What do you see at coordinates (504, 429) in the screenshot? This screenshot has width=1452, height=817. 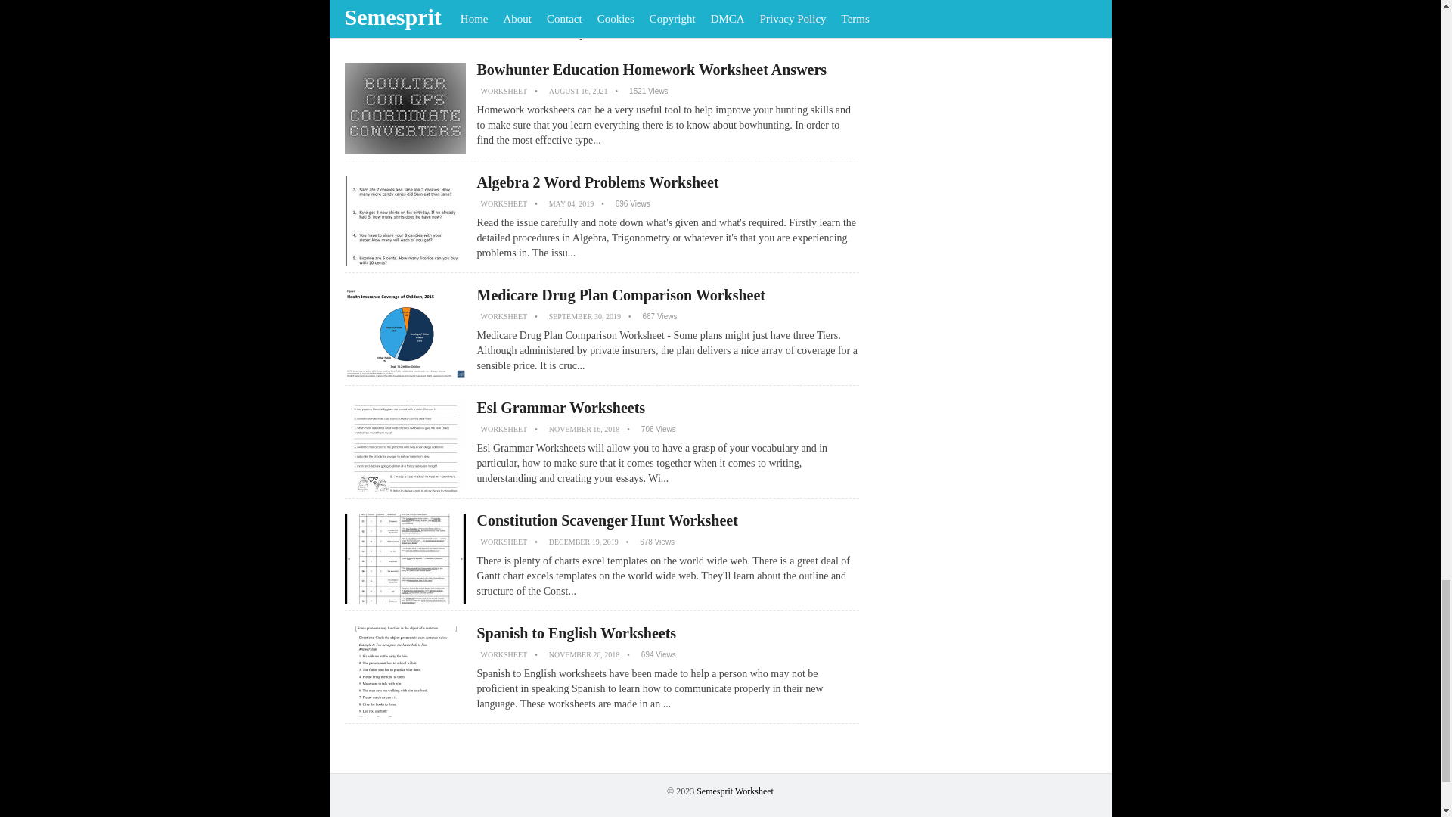 I see `WORKSHEET` at bounding box center [504, 429].